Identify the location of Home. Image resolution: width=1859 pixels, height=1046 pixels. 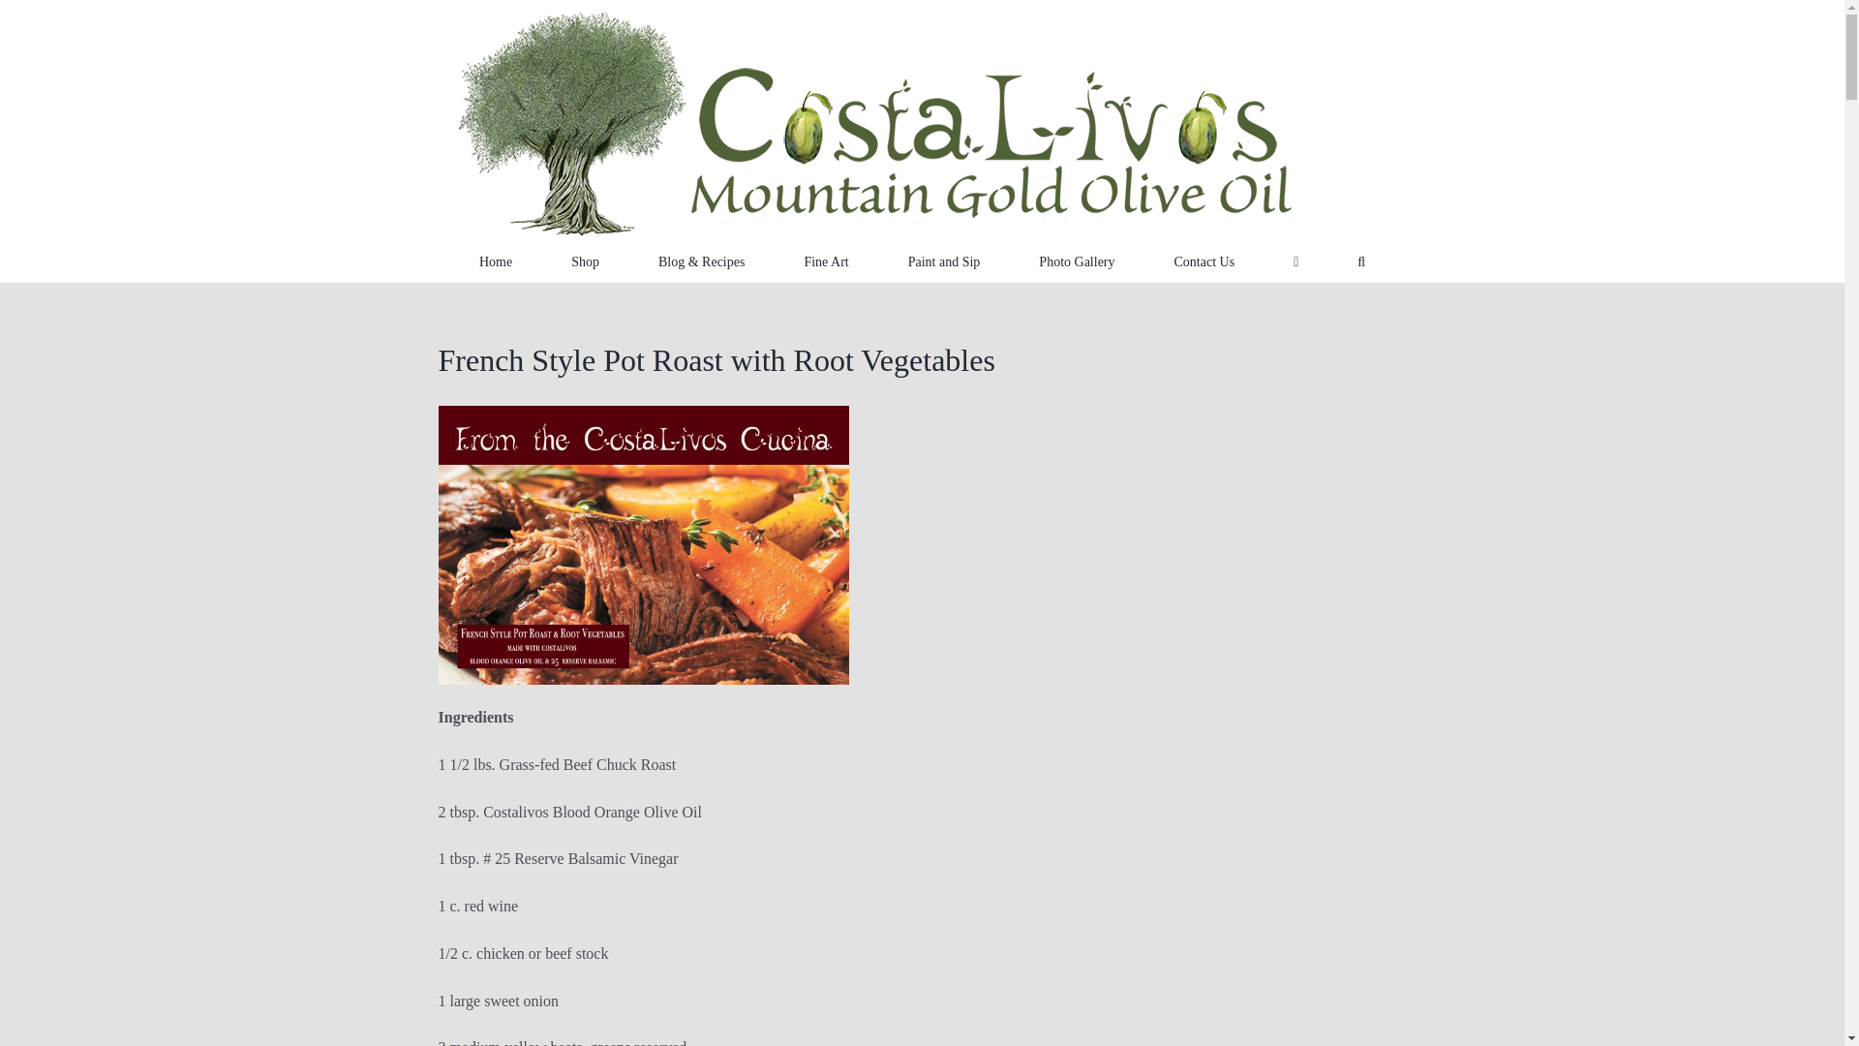
(496, 261).